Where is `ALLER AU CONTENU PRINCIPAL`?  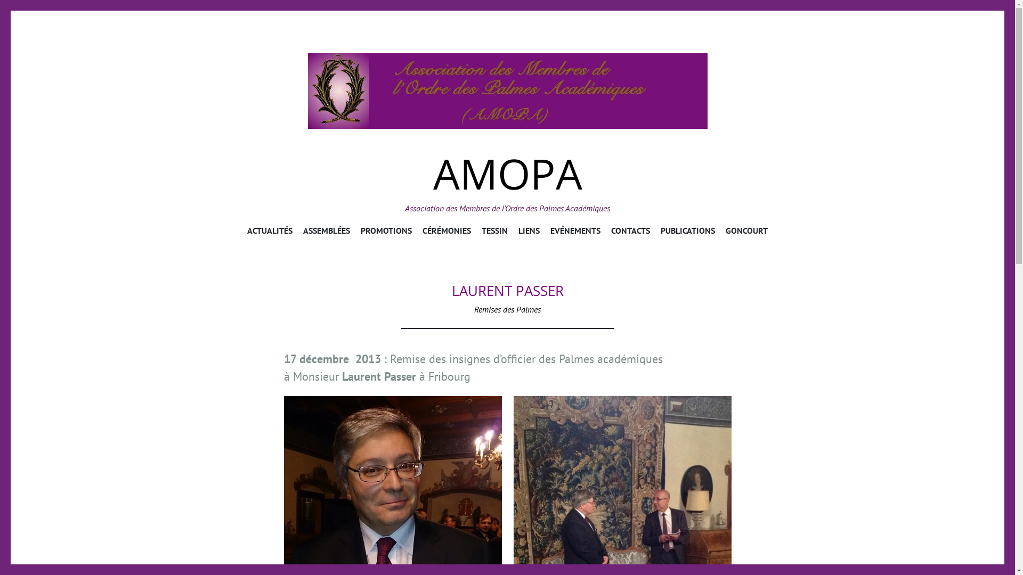 ALLER AU CONTENU PRINCIPAL is located at coordinates (507, 225).